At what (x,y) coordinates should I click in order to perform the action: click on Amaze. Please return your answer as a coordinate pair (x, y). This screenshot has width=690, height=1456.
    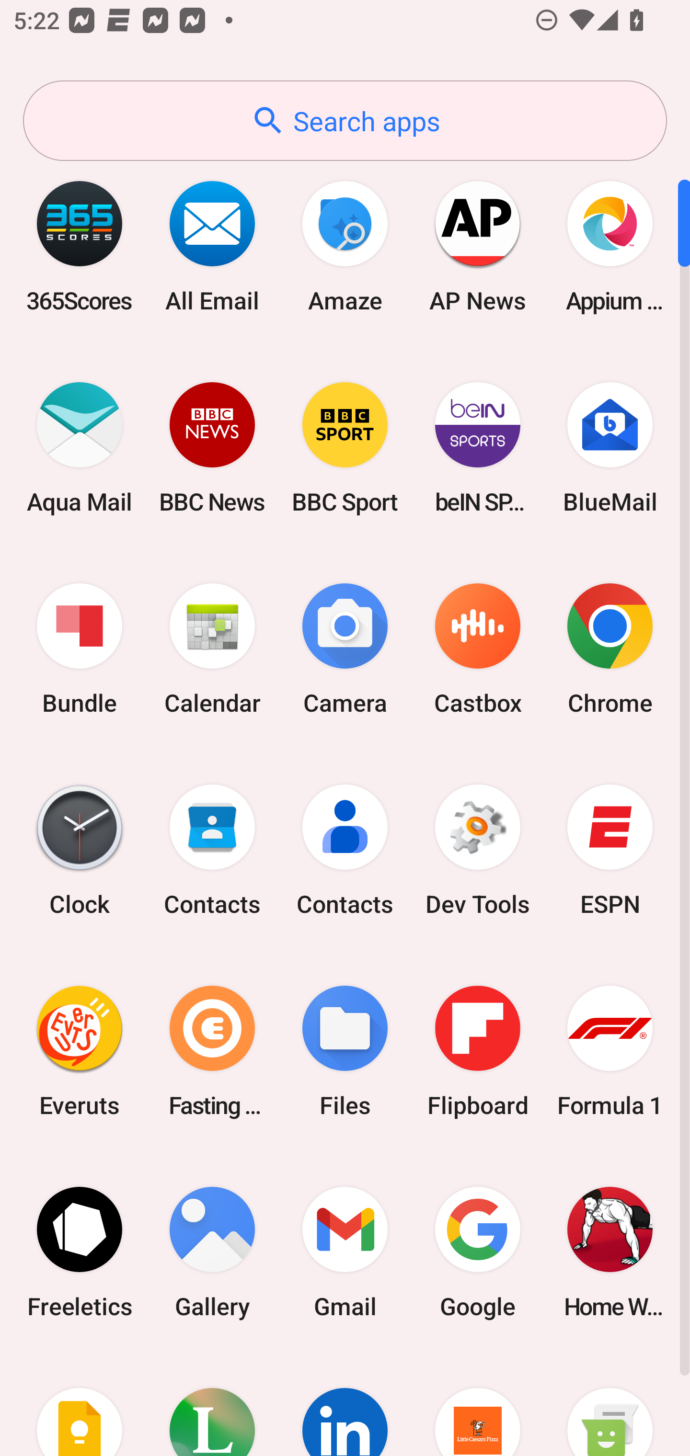
    Looking at the image, I should click on (345, 246).